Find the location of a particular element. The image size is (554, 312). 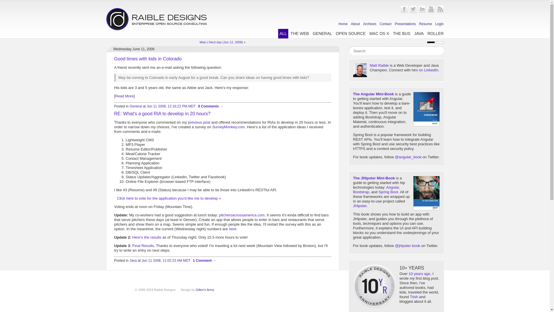

Dark is located at coordinates (431, 42).